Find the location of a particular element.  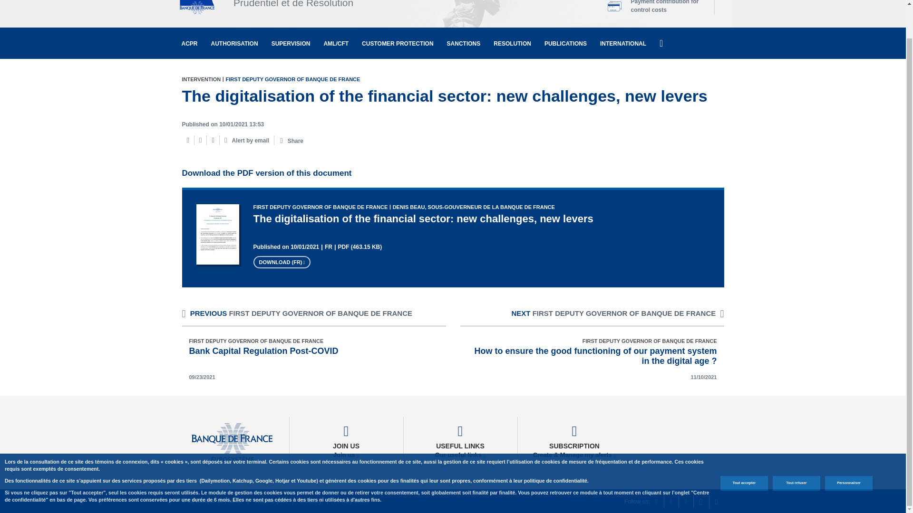

Tout refuser is located at coordinates (796, 449).